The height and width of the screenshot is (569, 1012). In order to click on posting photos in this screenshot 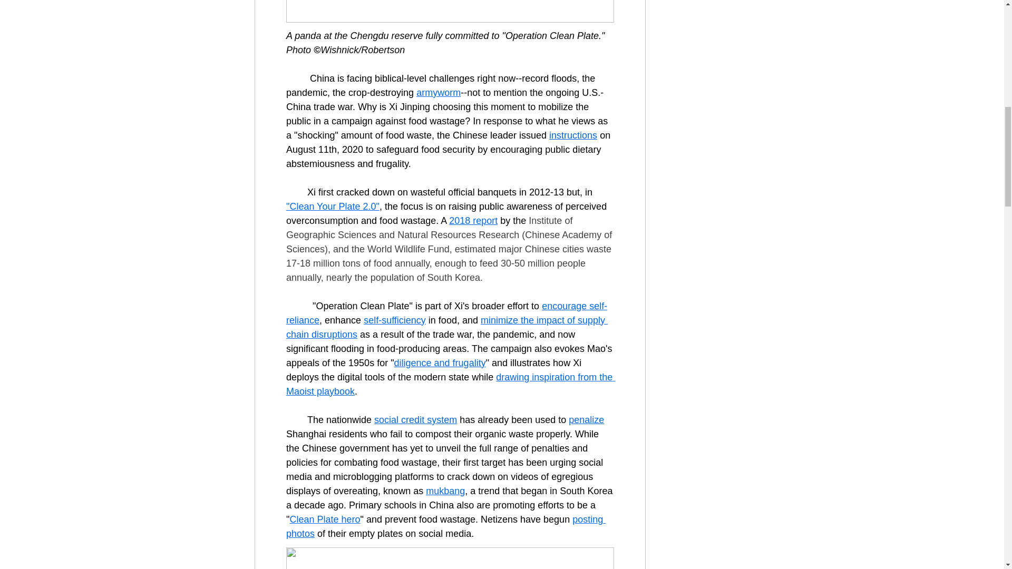, I will do `click(445, 526)`.